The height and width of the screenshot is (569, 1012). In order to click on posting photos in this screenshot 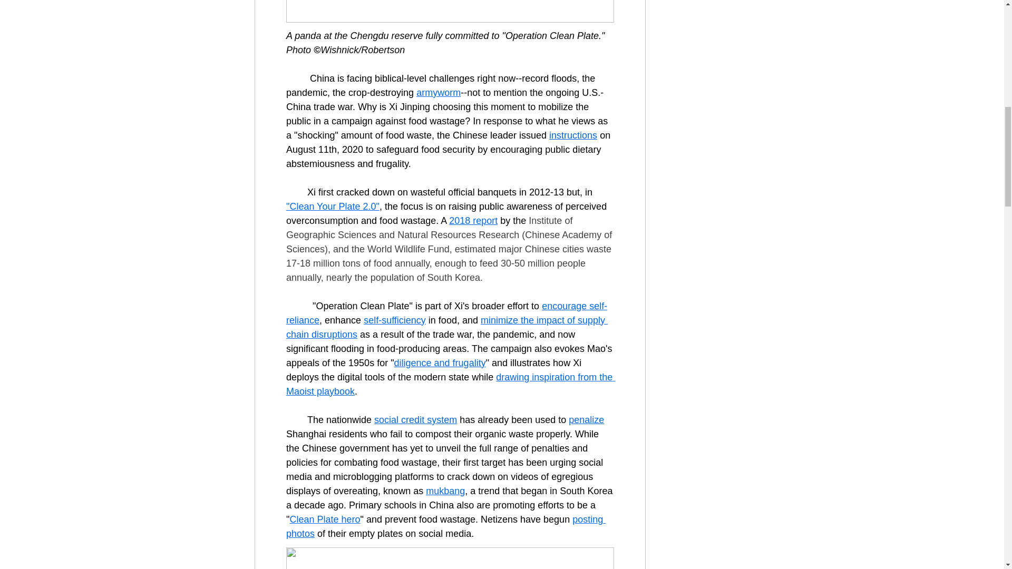, I will do `click(445, 526)`.